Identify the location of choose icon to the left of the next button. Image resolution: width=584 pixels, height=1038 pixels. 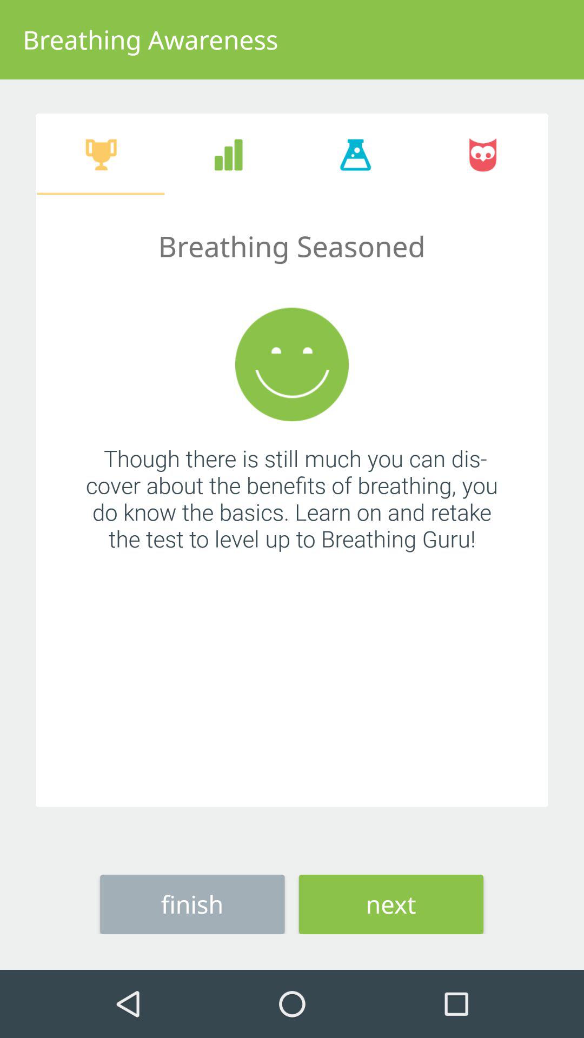
(193, 904).